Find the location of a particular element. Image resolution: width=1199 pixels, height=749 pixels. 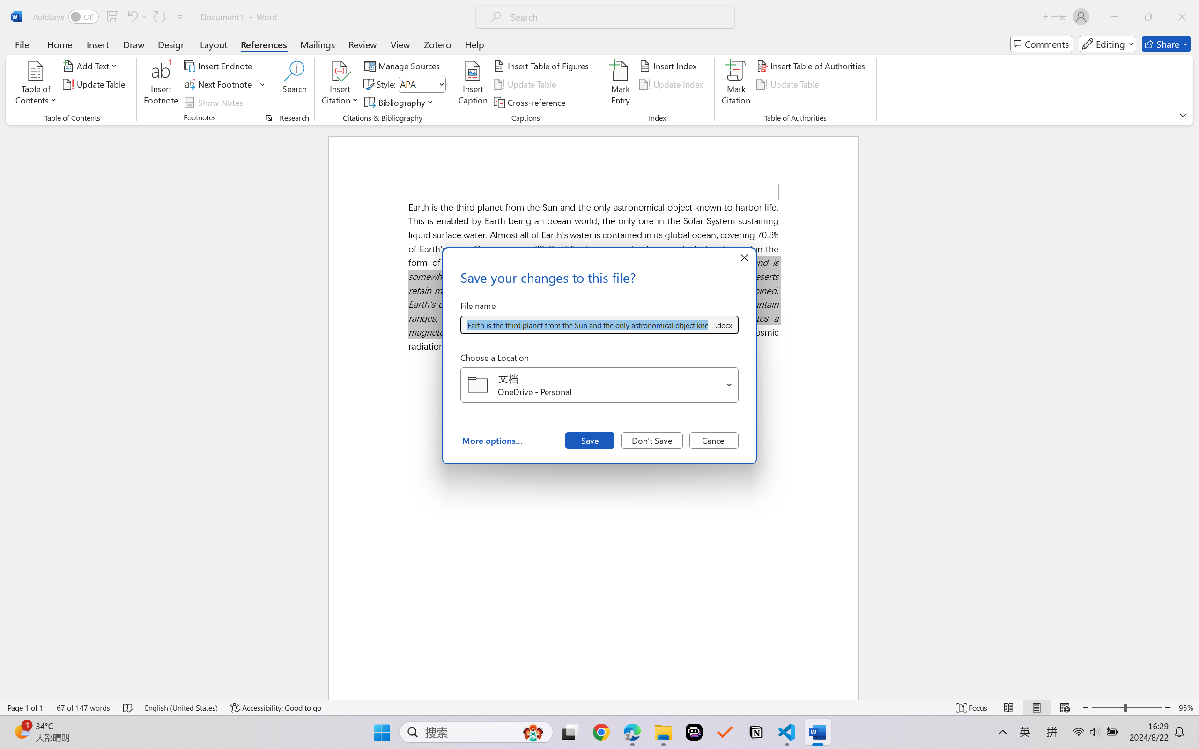

Insert Endnote is located at coordinates (219, 66).